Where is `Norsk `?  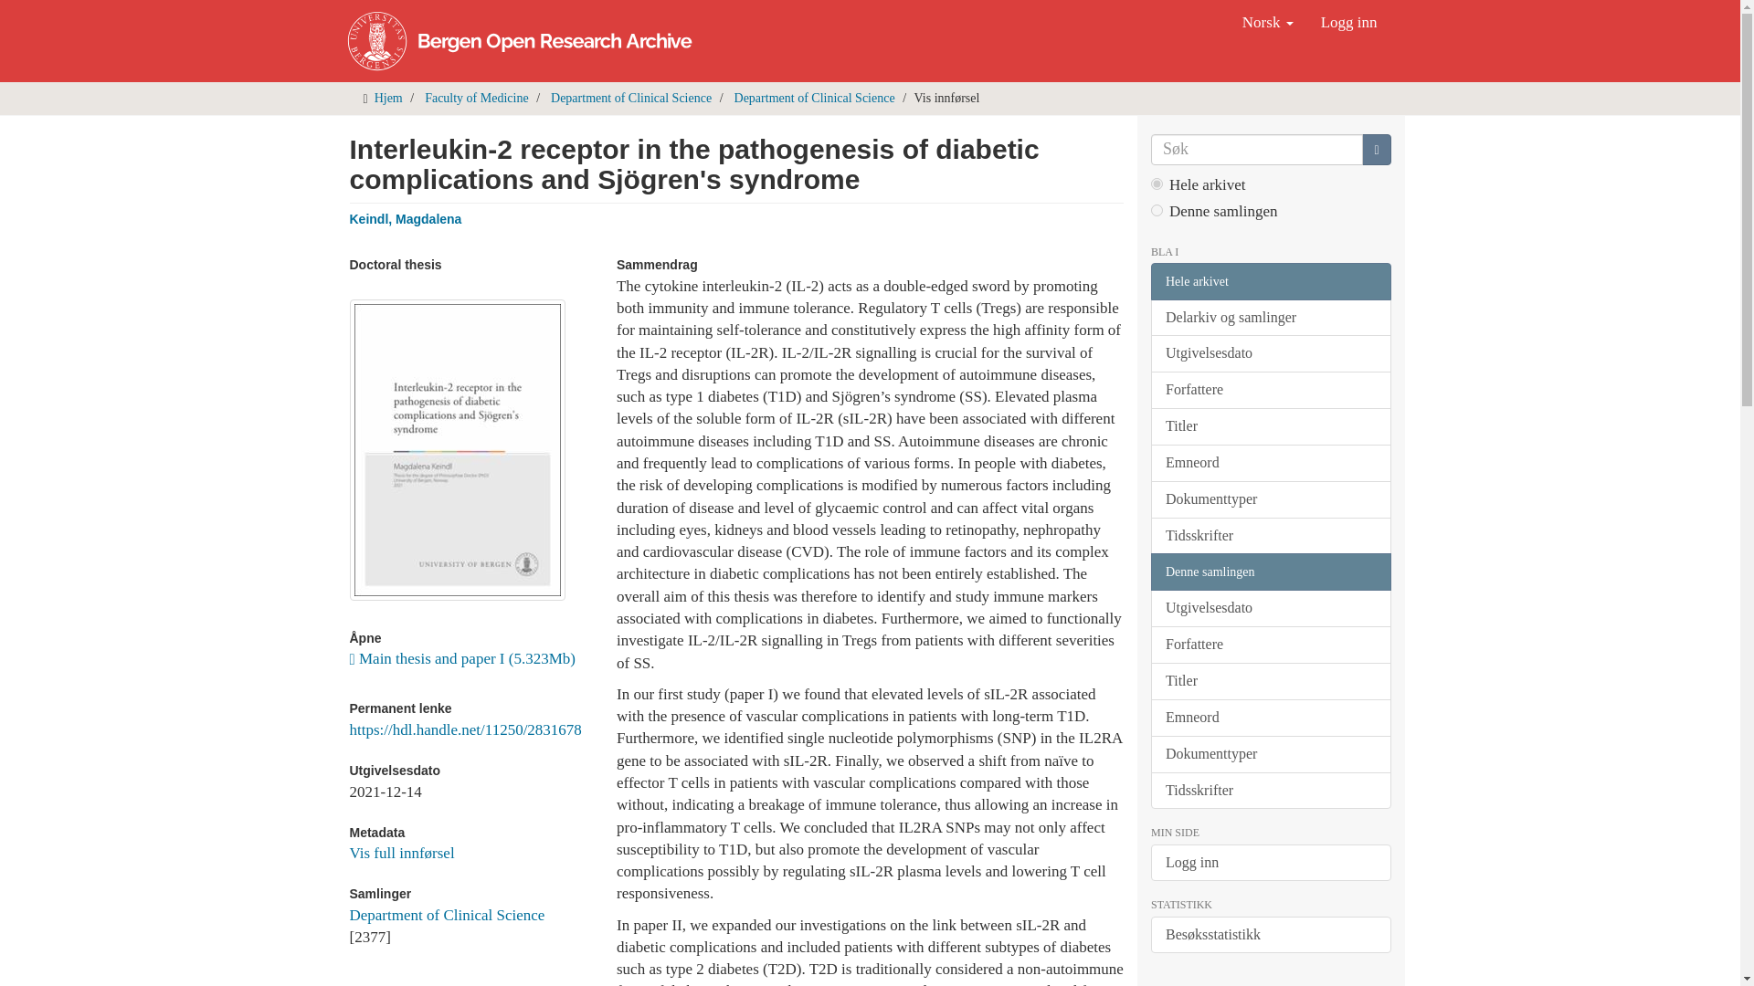
Norsk  is located at coordinates (1268, 22).